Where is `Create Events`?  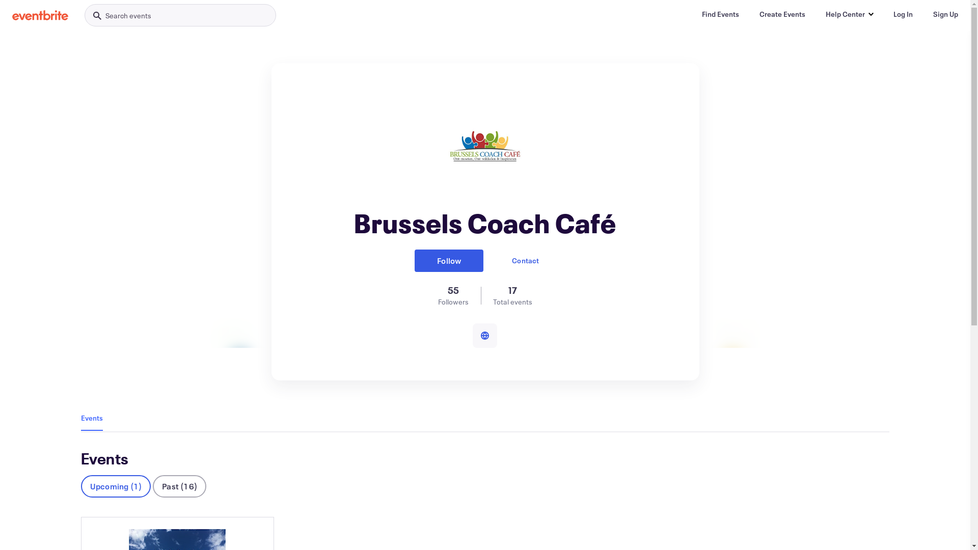 Create Events is located at coordinates (782, 14).